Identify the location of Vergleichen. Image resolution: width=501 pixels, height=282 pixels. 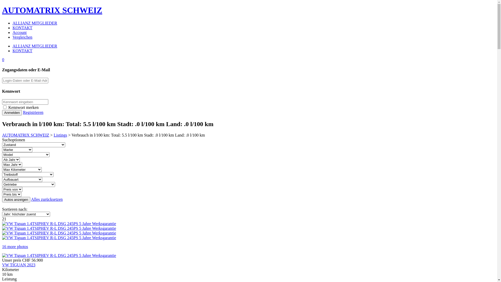
(22, 37).